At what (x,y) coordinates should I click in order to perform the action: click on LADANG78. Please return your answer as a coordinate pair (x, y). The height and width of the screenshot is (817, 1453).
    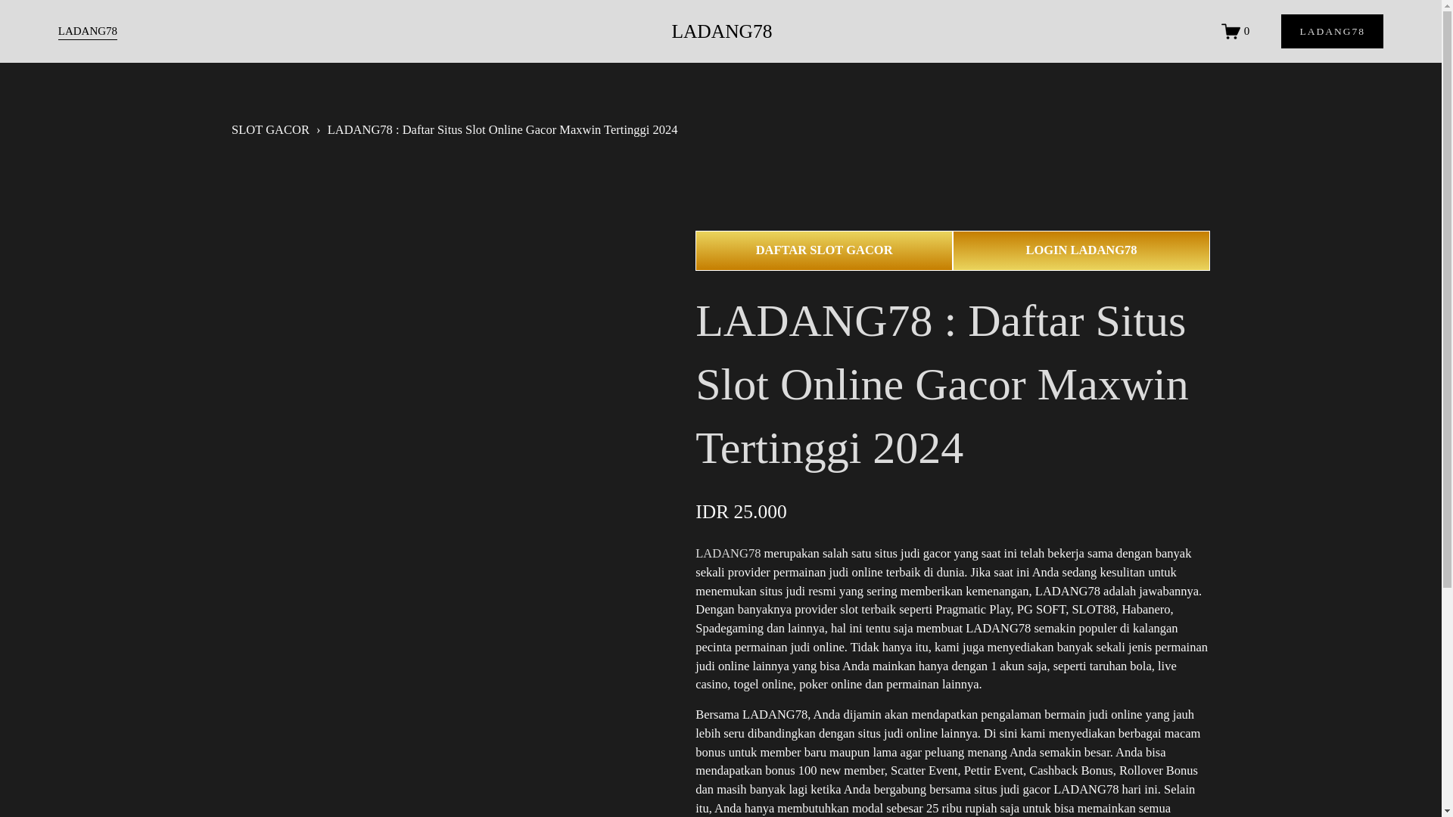
    Looking at the image, I should click on (1332, 31).